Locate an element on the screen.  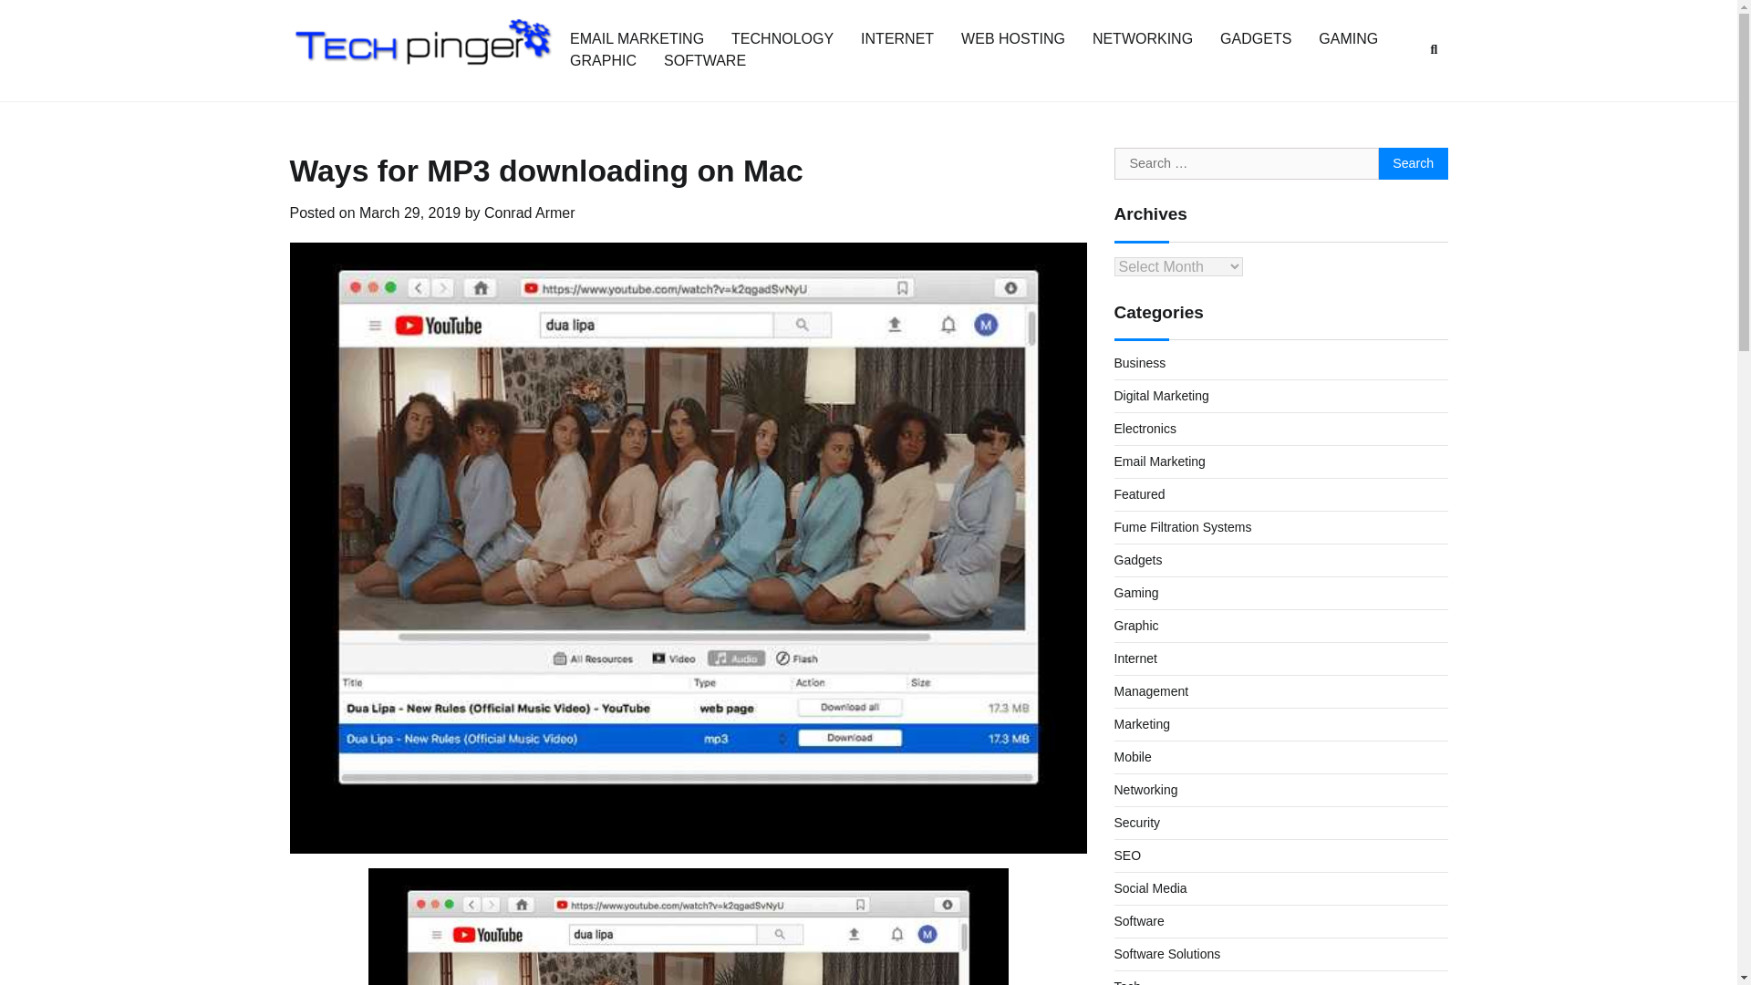
Email Marketing is located at coordinates (1160, 461).